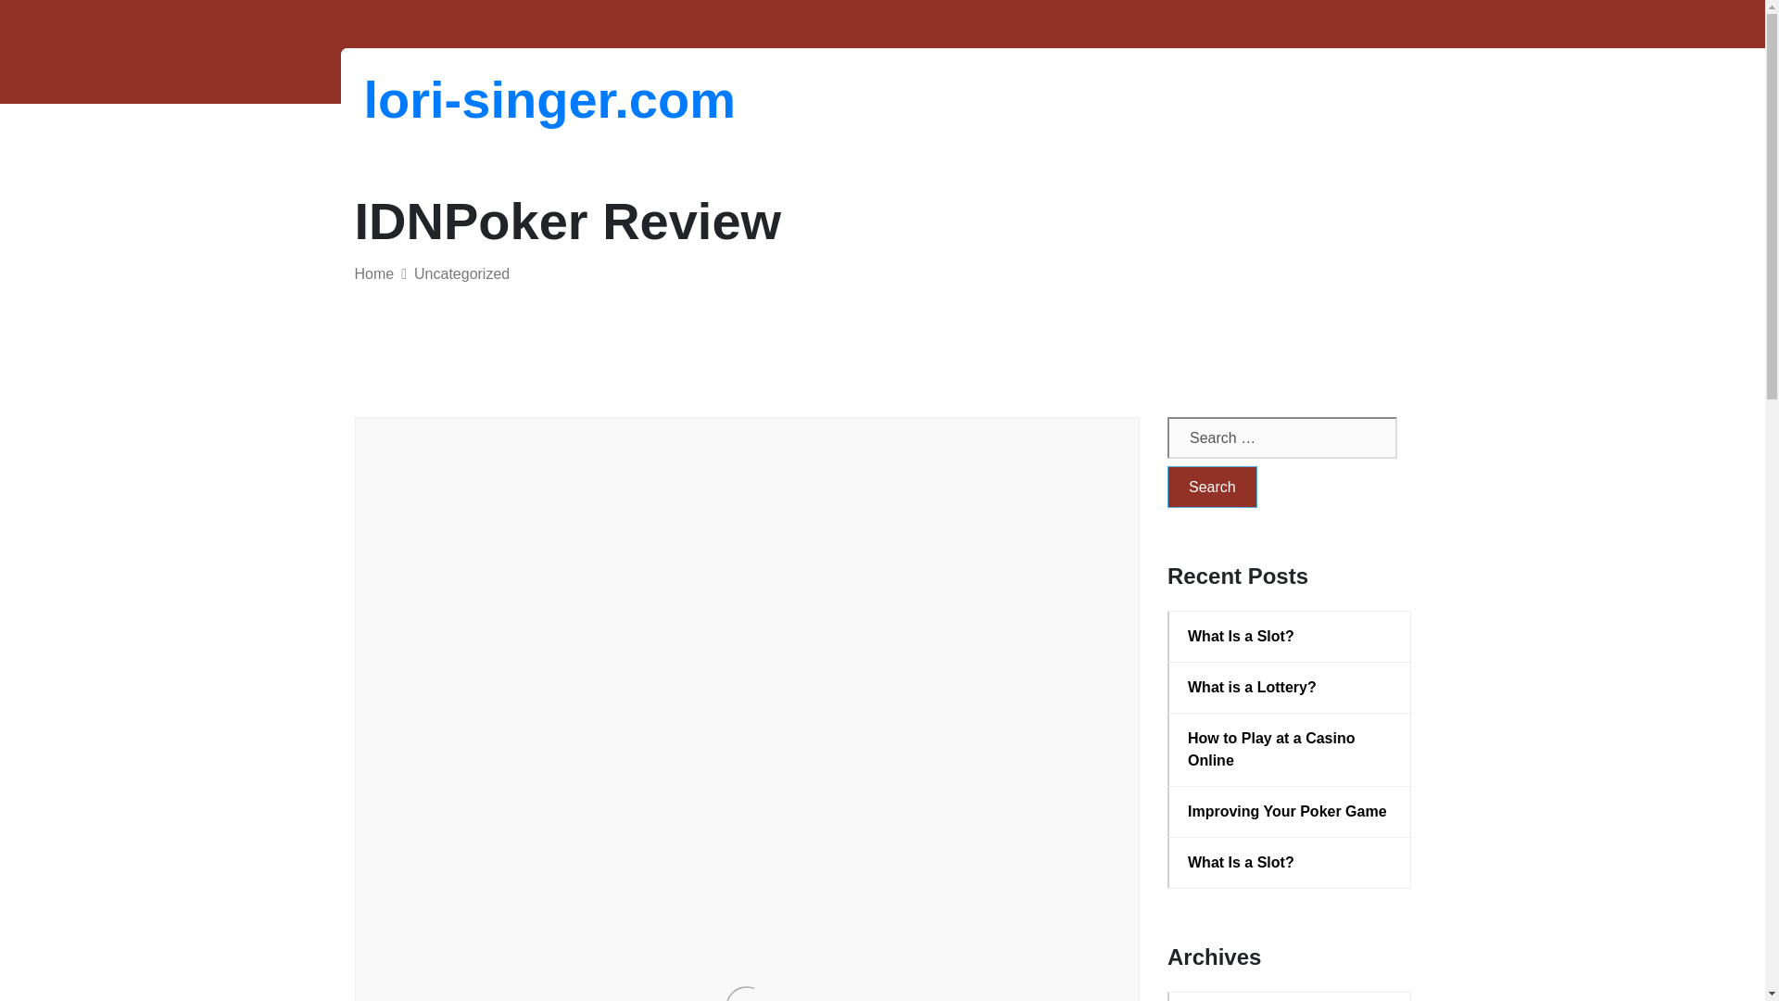  Describe the element at coordinates (1290, 688) in the screenshot. I see `What is a Lottery?` at that location.